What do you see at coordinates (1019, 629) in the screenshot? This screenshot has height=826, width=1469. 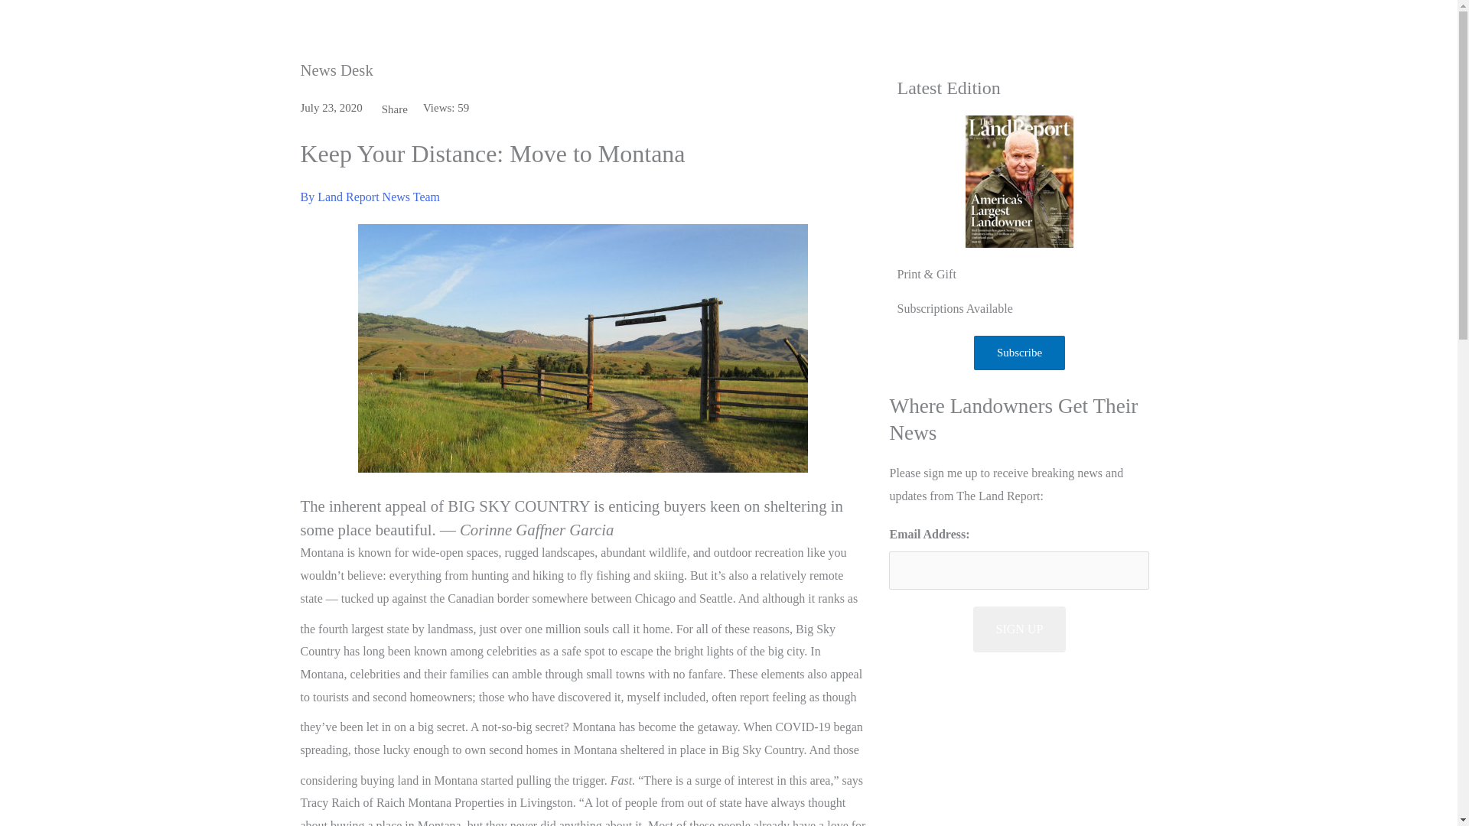 I see `SIGN UP` at bounding box center [1019, 629].